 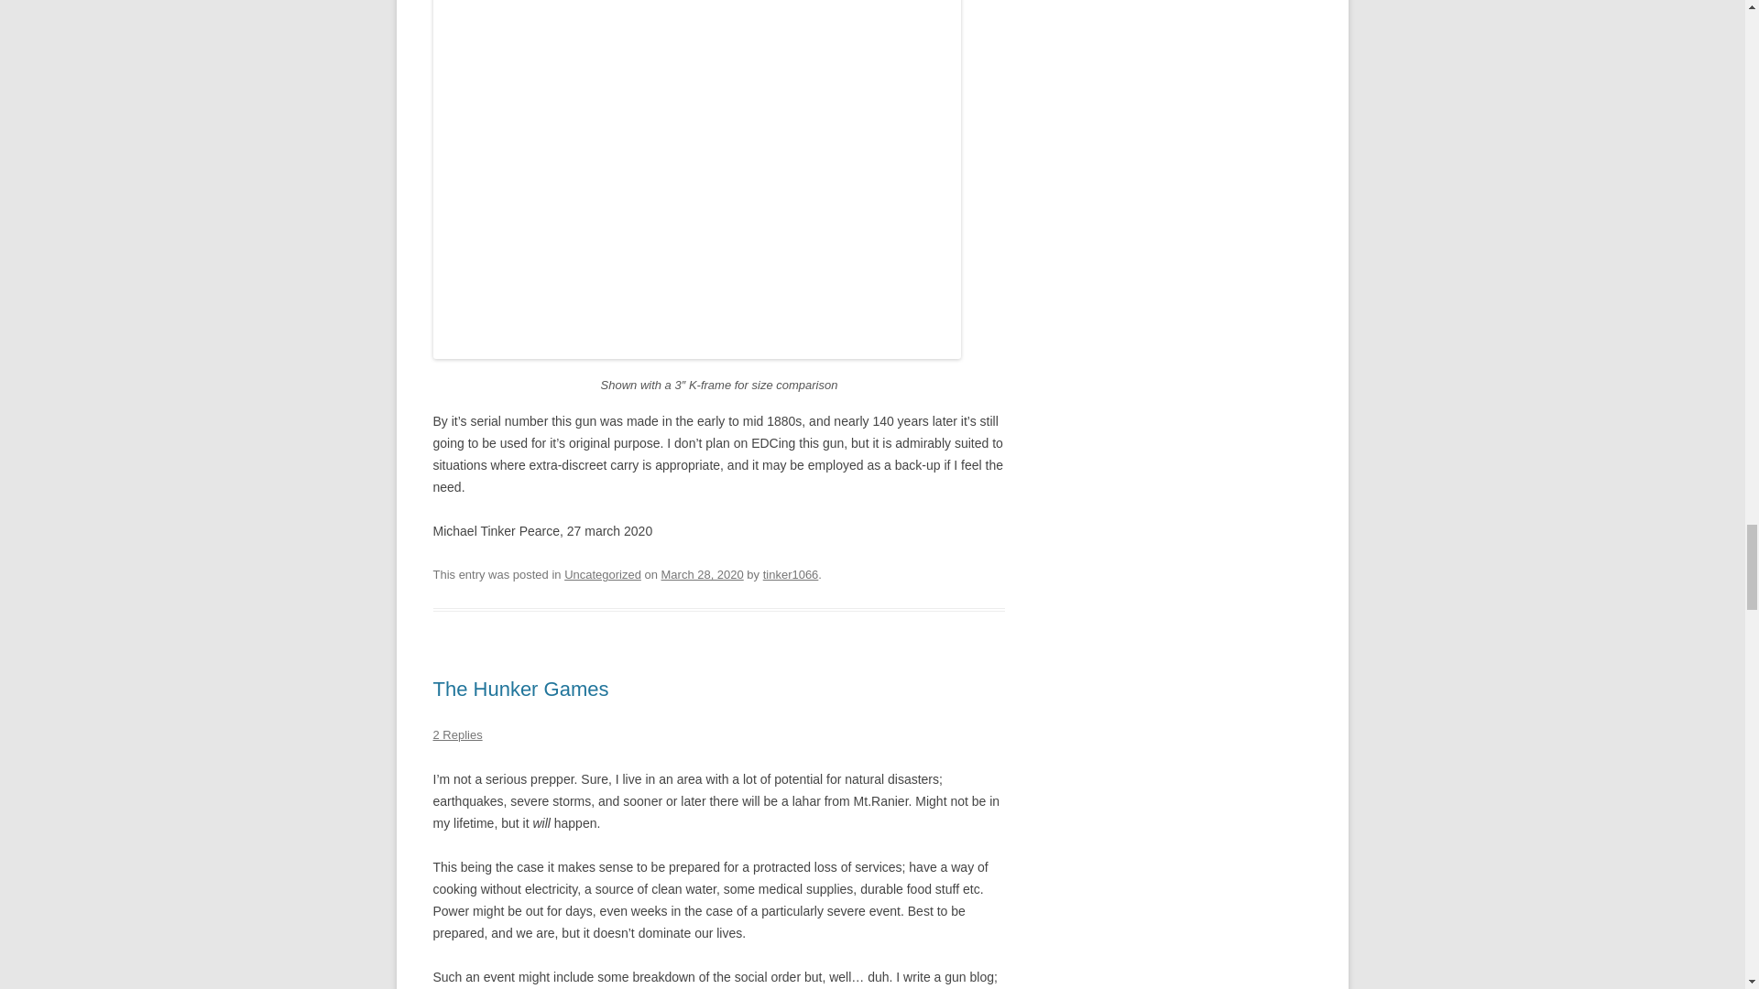 I want to click on View all posts by tinker1066, so click(x=792, y=574).